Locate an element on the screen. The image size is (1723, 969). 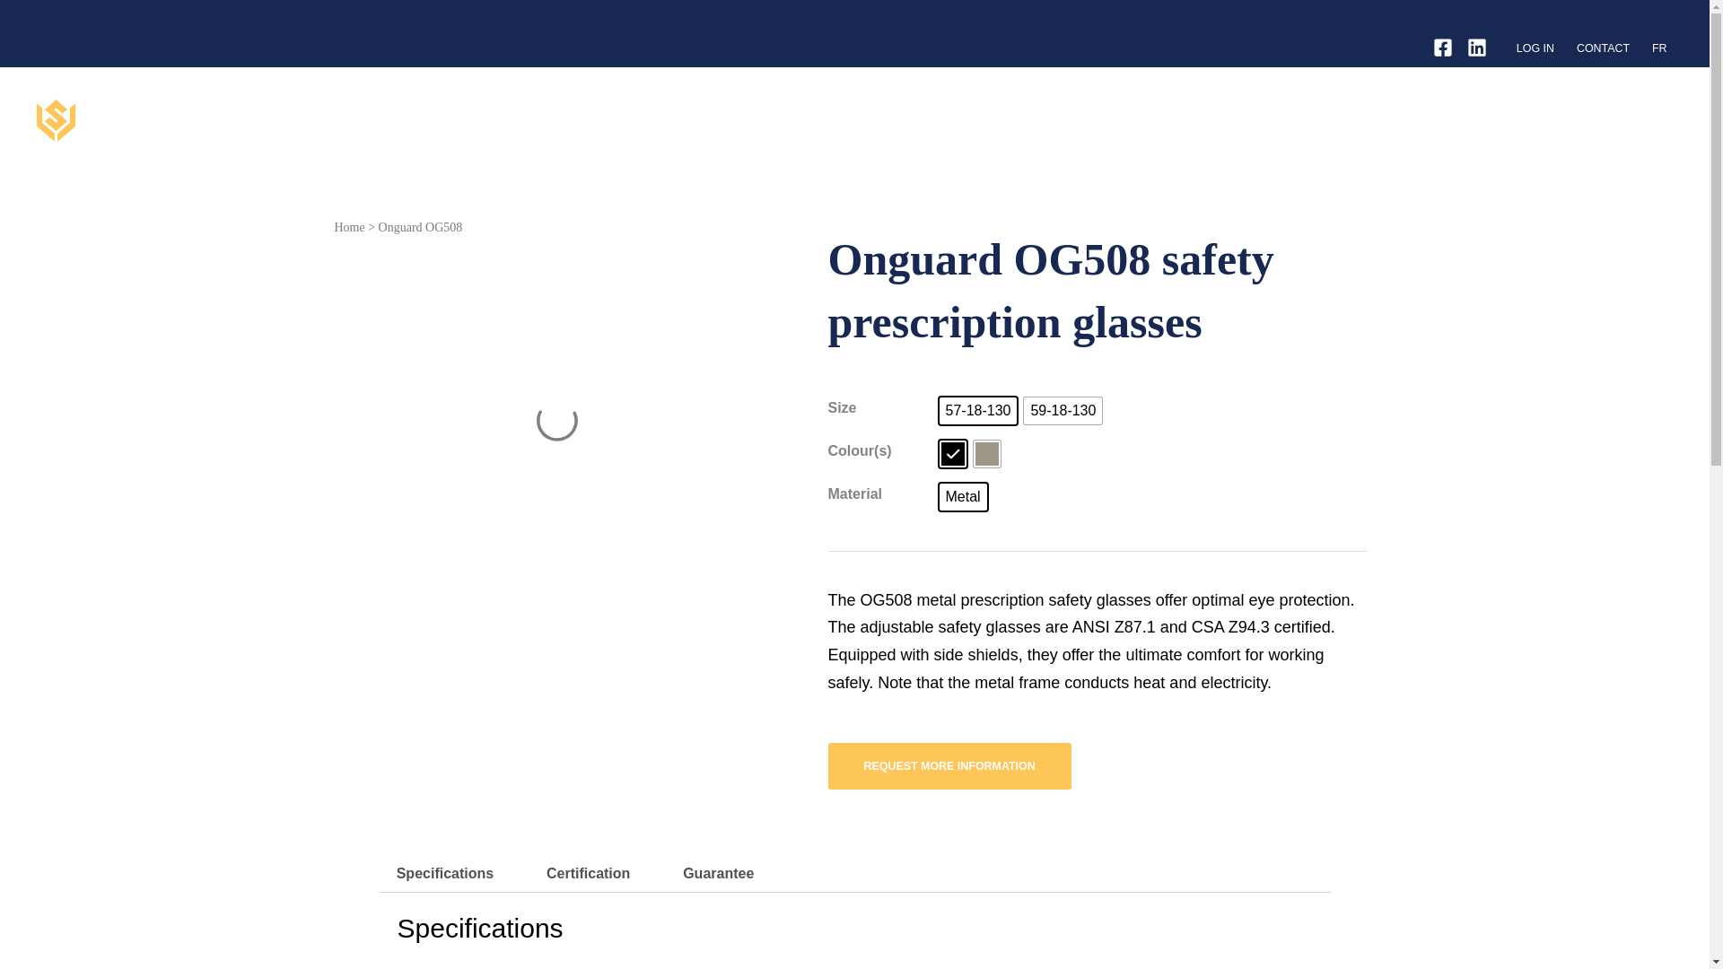
CONTACT is located at coordinates (1602, 48).